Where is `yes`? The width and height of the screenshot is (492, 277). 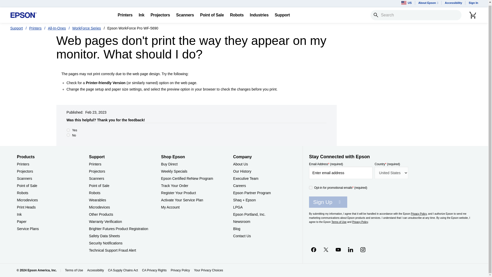
yes is located at coordinates (68, 130).